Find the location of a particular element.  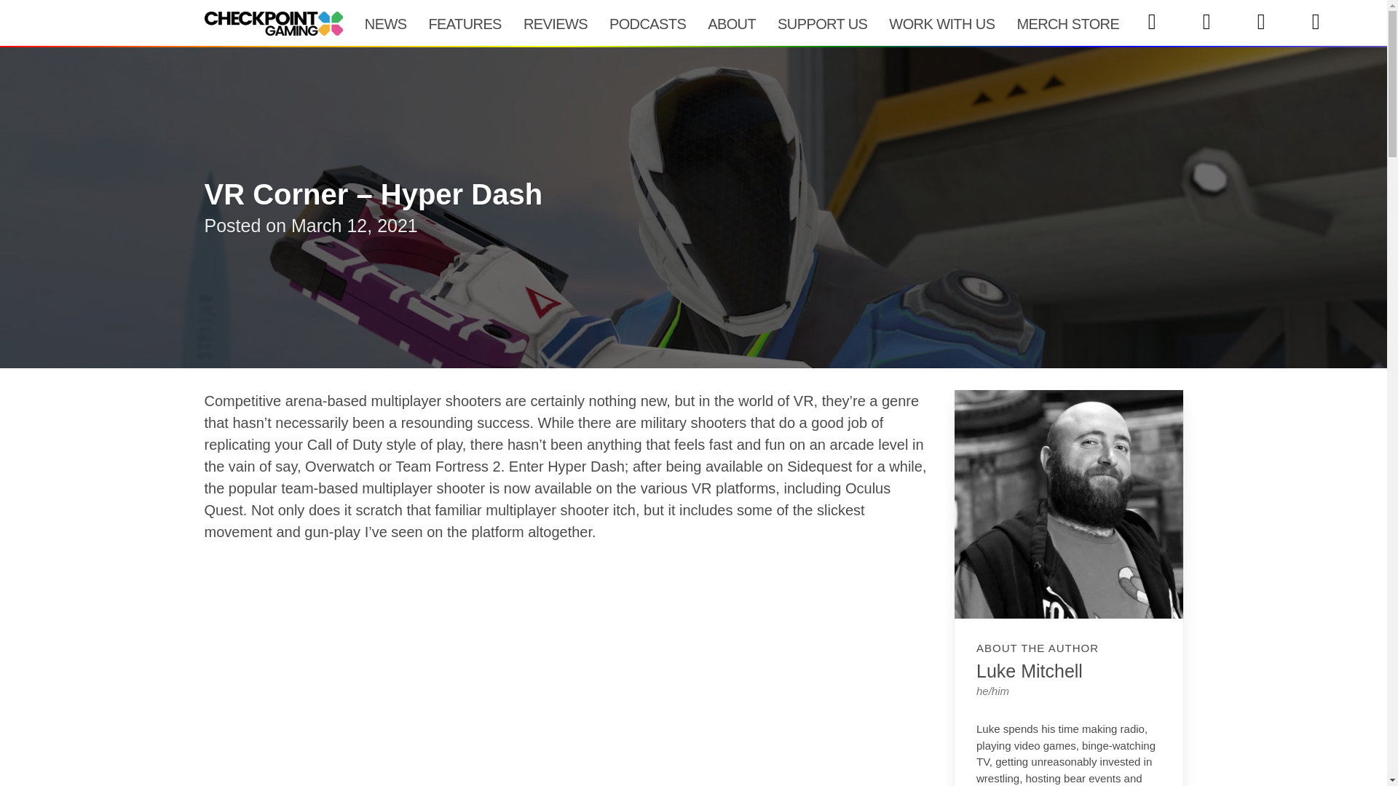

PODCASTS is located at coordinates (647, 23).